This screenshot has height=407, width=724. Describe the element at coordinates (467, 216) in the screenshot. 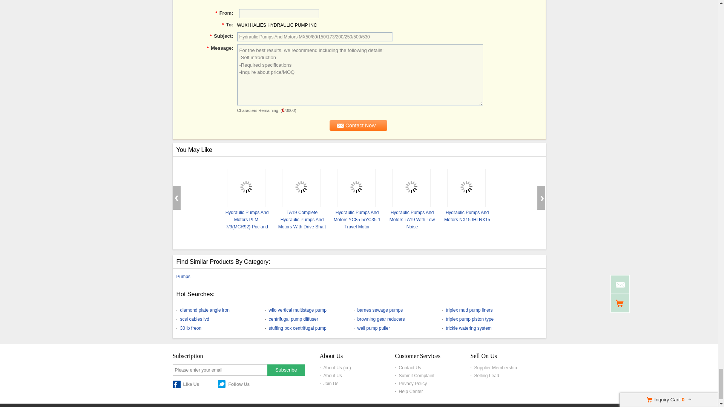

I see `Cheap Hydraulic Pumps And Motors NX15 IHI NX15 for sale` at that location.